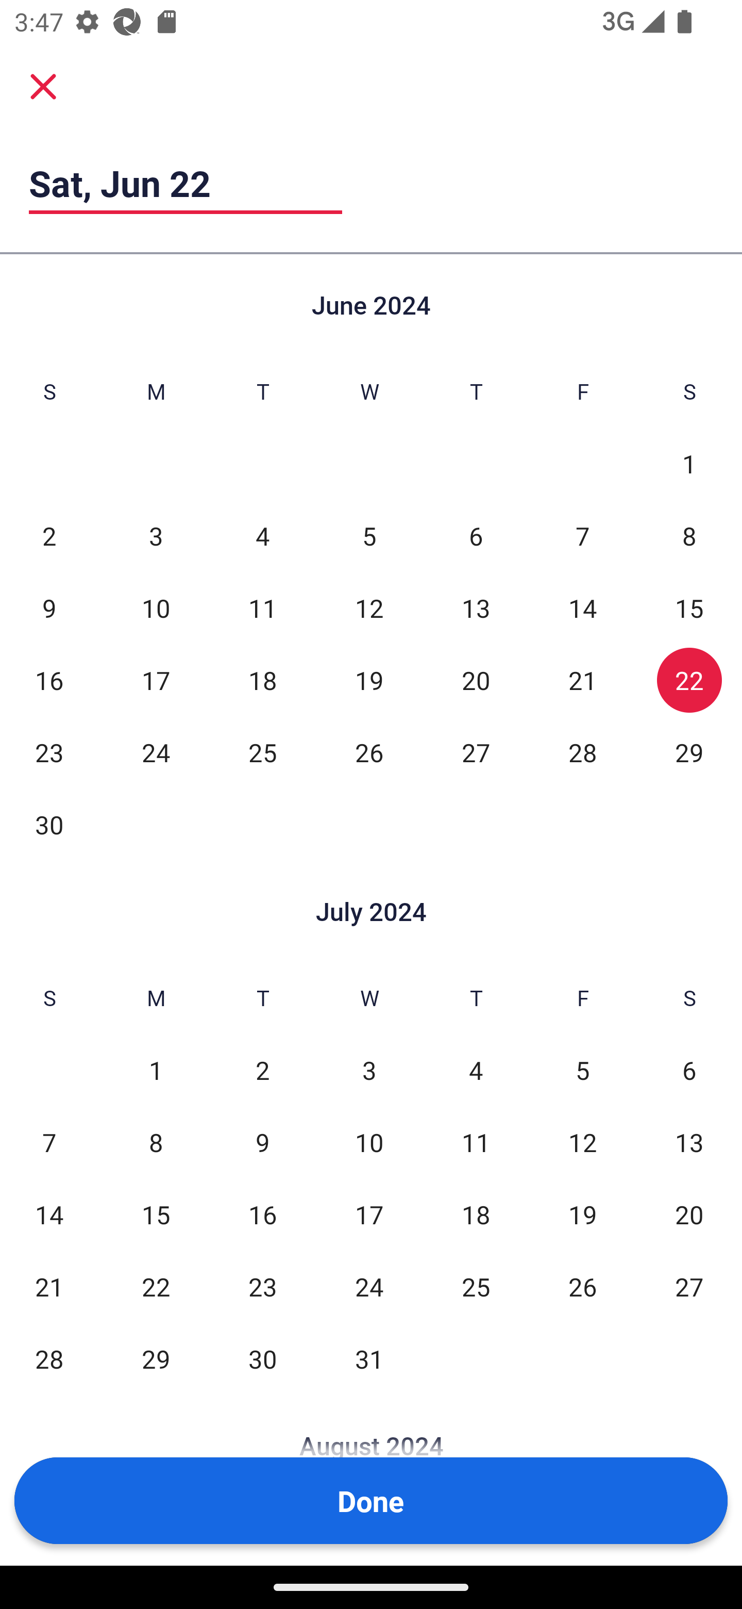 This screenshot has height=1609, width=742. Describe the element at coordinates (49, 752) in the screenshot. I see `23 Sun, Jun 23, Not Selected` at that location.